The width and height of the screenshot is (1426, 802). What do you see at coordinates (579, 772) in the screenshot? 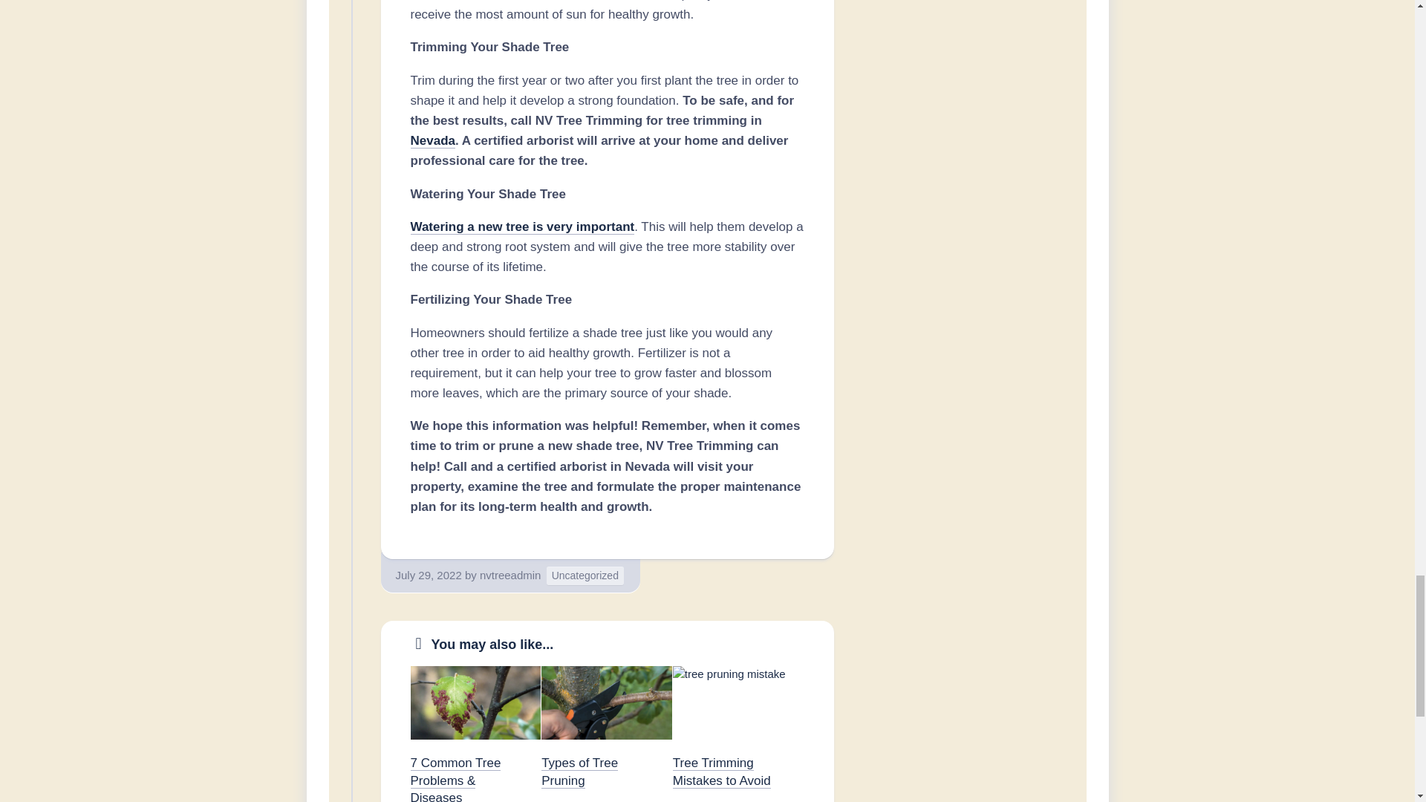
I see `Types of Tree Pruning` at bounding box center [579, 772].